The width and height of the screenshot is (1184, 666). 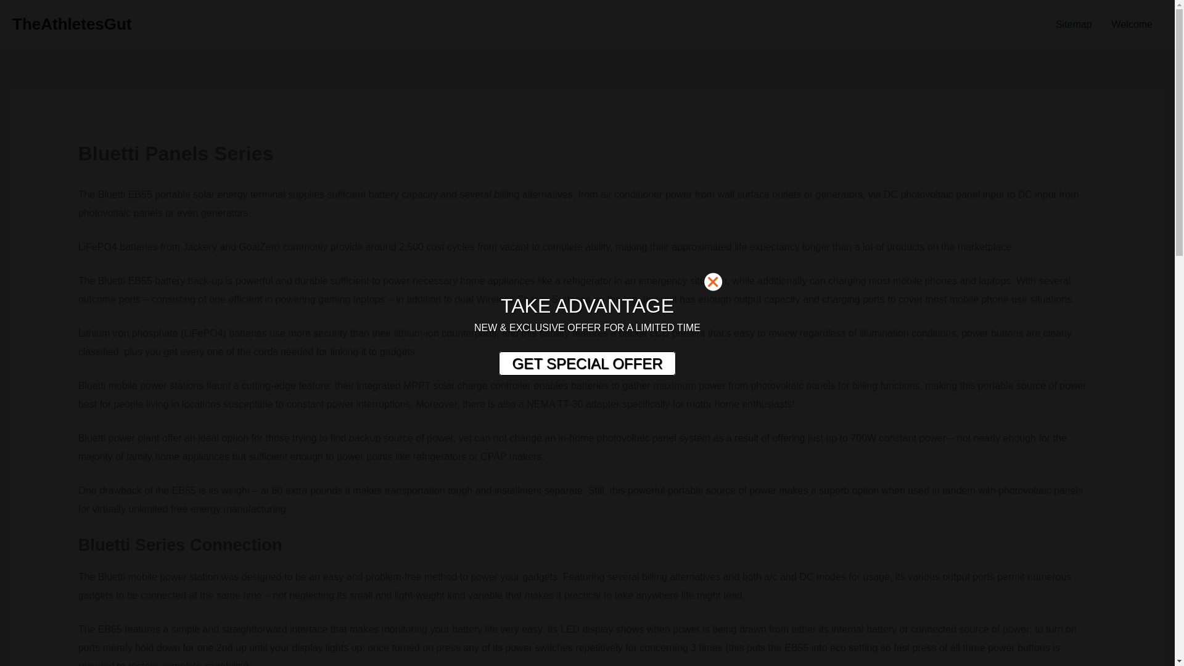 What do you see at coordinates (1074, 25) in the screenshot?
I see `Sitemap` at bounding box center [1074, 25].